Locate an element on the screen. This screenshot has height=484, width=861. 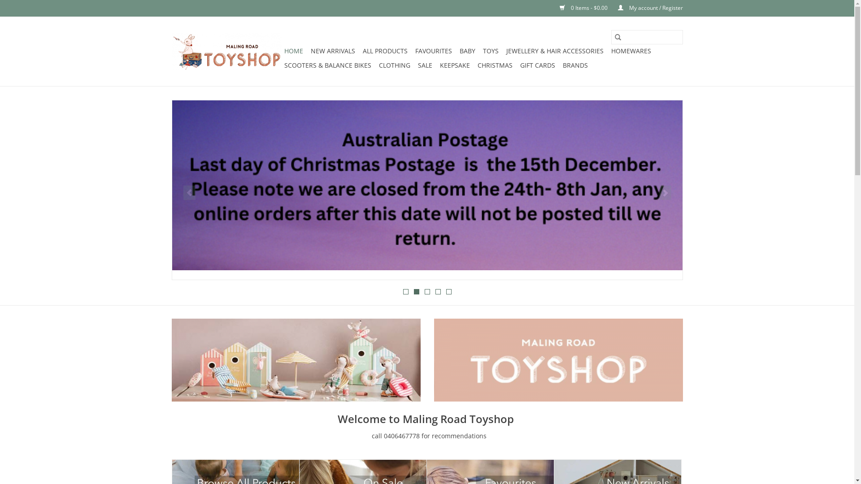
ALL PRODUCTS is located at coordinates (385, 51).